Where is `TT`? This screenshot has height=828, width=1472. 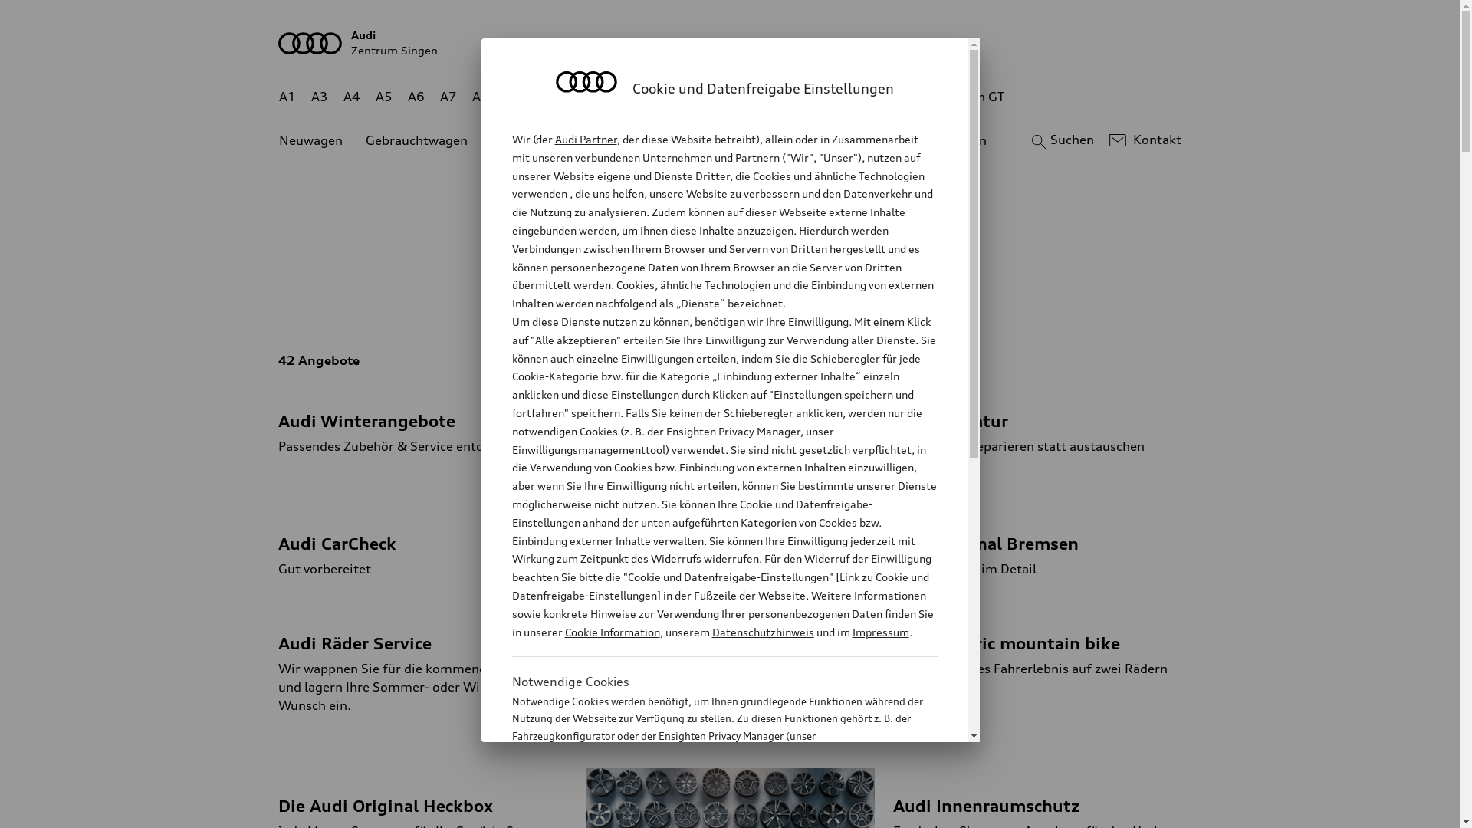 TT is located at coordinates (824, 97).